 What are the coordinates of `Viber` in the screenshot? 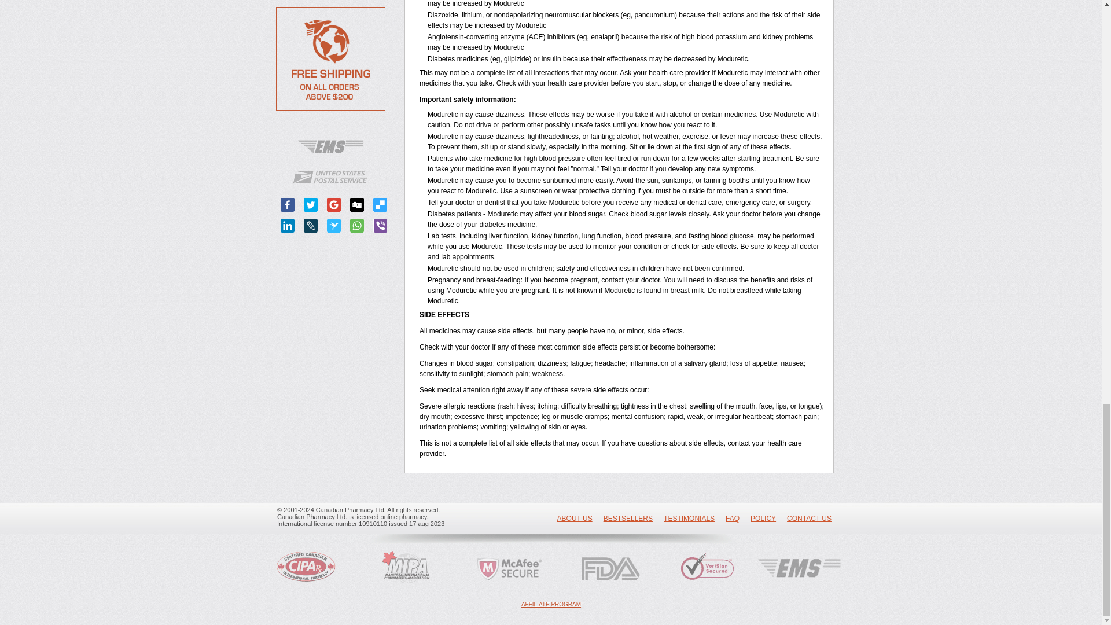 It's located at (380, 226).